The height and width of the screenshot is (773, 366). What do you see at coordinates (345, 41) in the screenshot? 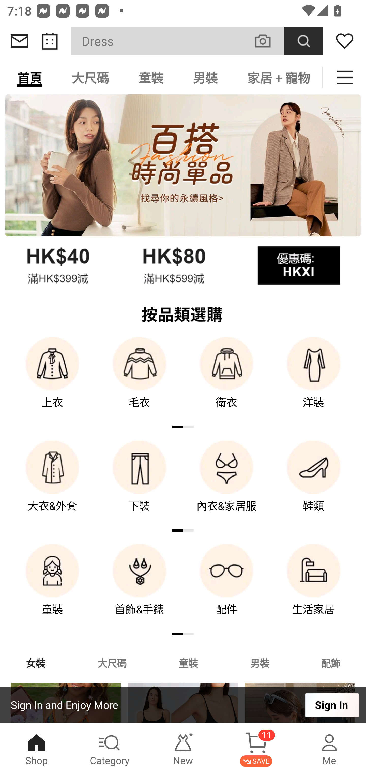
I see `Wishlist` at bounding box center [345, 41].